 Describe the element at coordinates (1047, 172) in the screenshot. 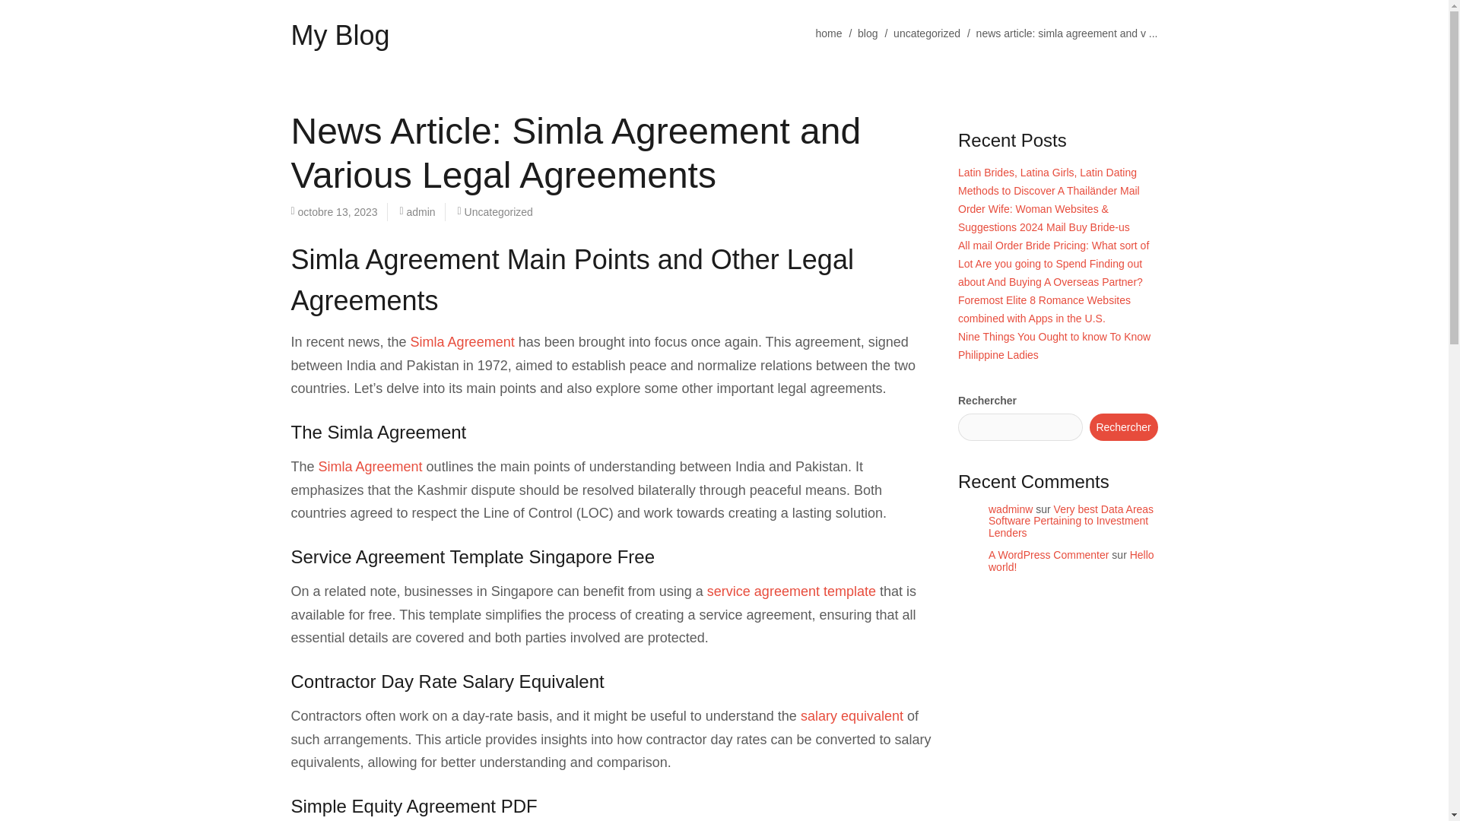

I see `Latin Brides, Latina Girls, Latin Dating` at that location.